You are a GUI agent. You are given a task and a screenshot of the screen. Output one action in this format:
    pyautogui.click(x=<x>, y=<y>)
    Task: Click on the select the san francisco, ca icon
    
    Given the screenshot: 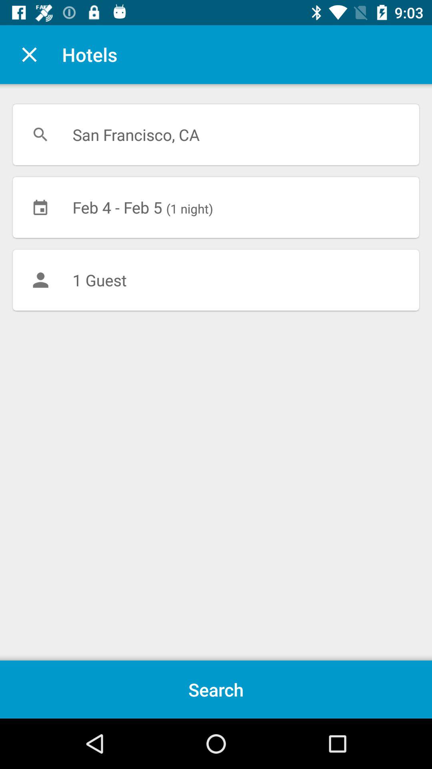 What is the action you would take?
    pyautogui.click(x=216, y=135)
    